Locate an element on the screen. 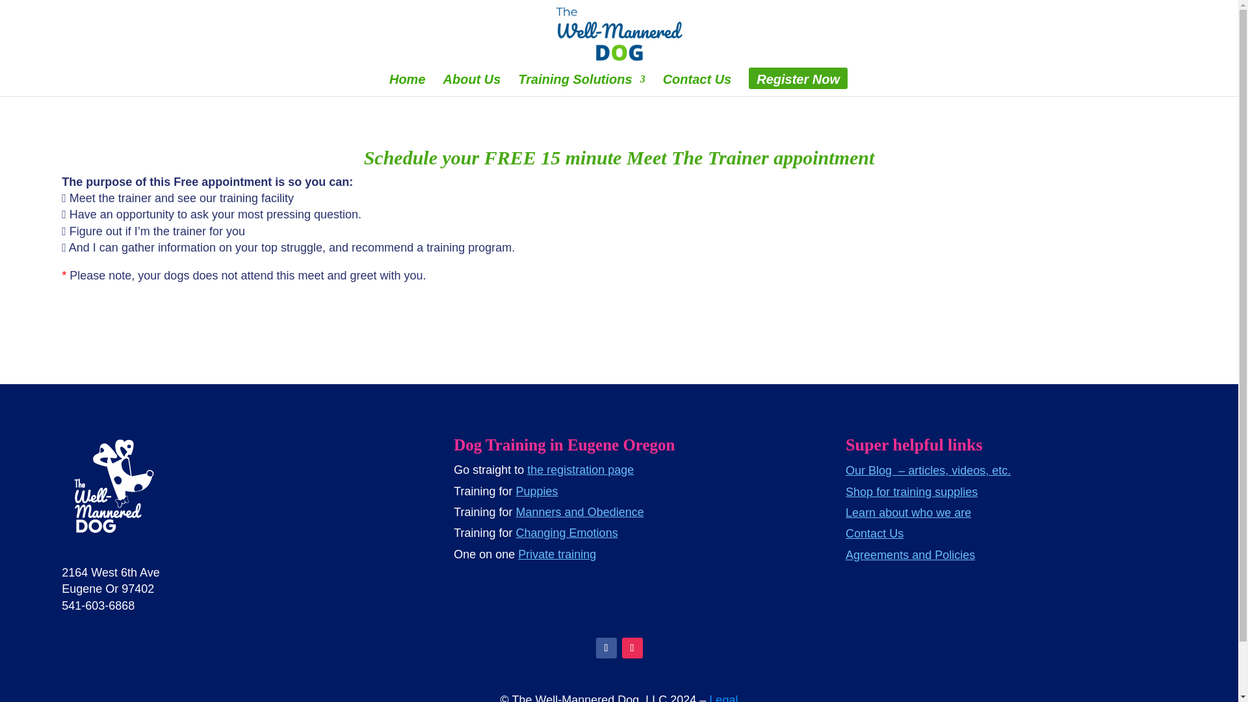 Image resolution: width=1248 pixels, height=702 pixels. the is located at coordinates (536, 469).